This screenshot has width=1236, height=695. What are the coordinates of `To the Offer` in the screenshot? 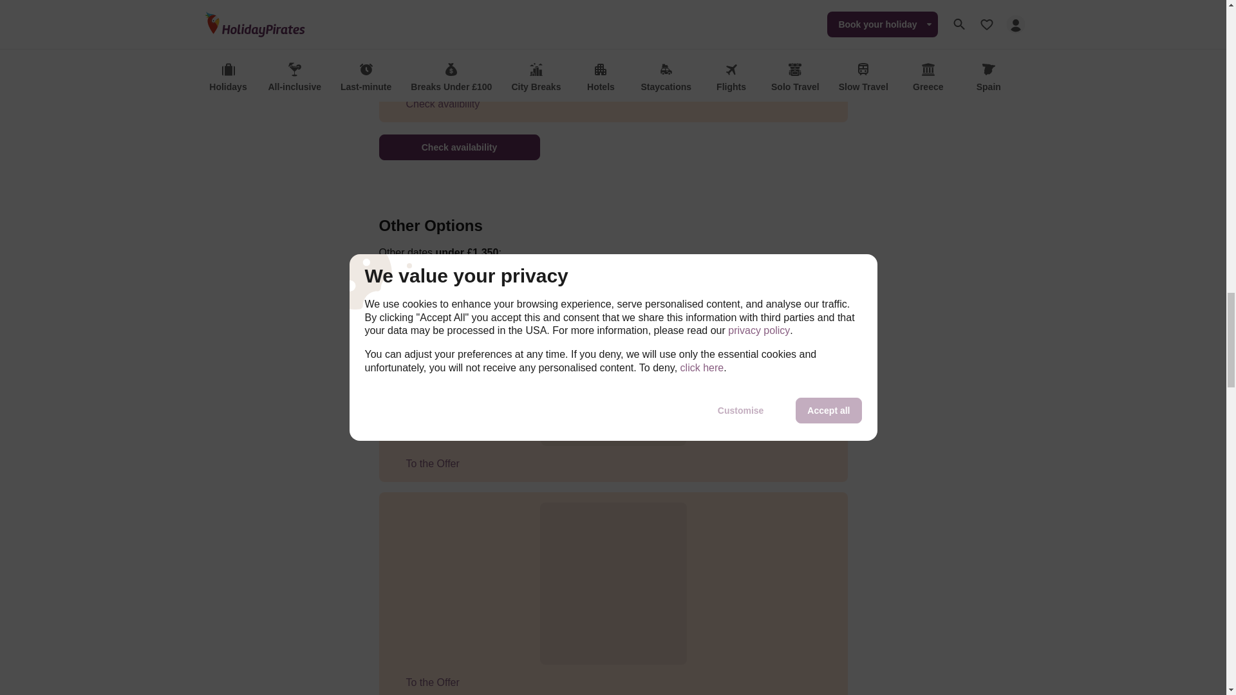 It's located at (429, 463).